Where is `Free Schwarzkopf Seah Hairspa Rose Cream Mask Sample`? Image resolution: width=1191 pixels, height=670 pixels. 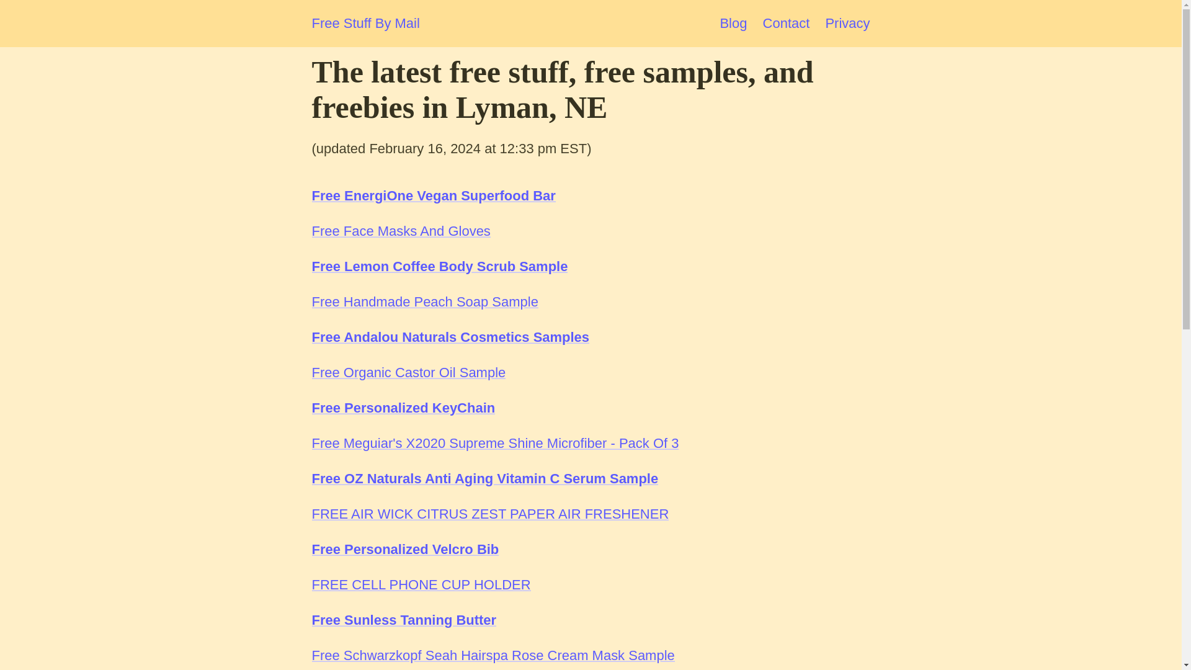
Free Schwarzkopf Seah Hairspa Rose Cream Mask Sample is located at coordinates (493, 655).